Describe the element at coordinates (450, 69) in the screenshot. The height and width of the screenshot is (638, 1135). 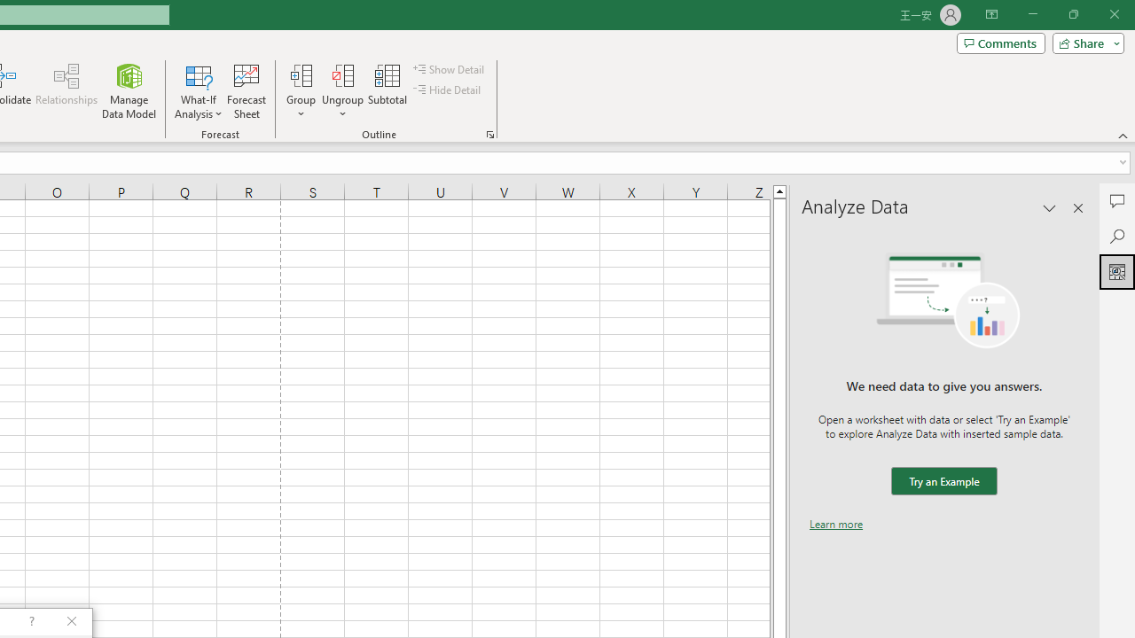
I see `Show Detail` at that location.